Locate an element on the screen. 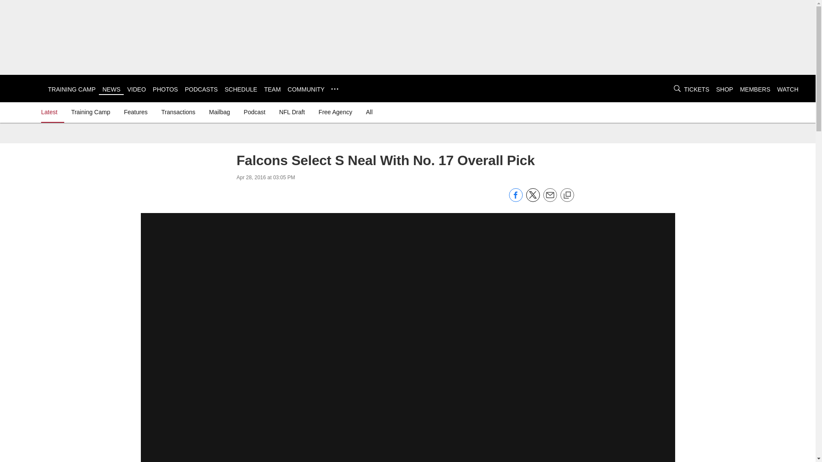 The height and width of the screenshot is (462, 822). Free Agency is located at coordinates (335, 112).